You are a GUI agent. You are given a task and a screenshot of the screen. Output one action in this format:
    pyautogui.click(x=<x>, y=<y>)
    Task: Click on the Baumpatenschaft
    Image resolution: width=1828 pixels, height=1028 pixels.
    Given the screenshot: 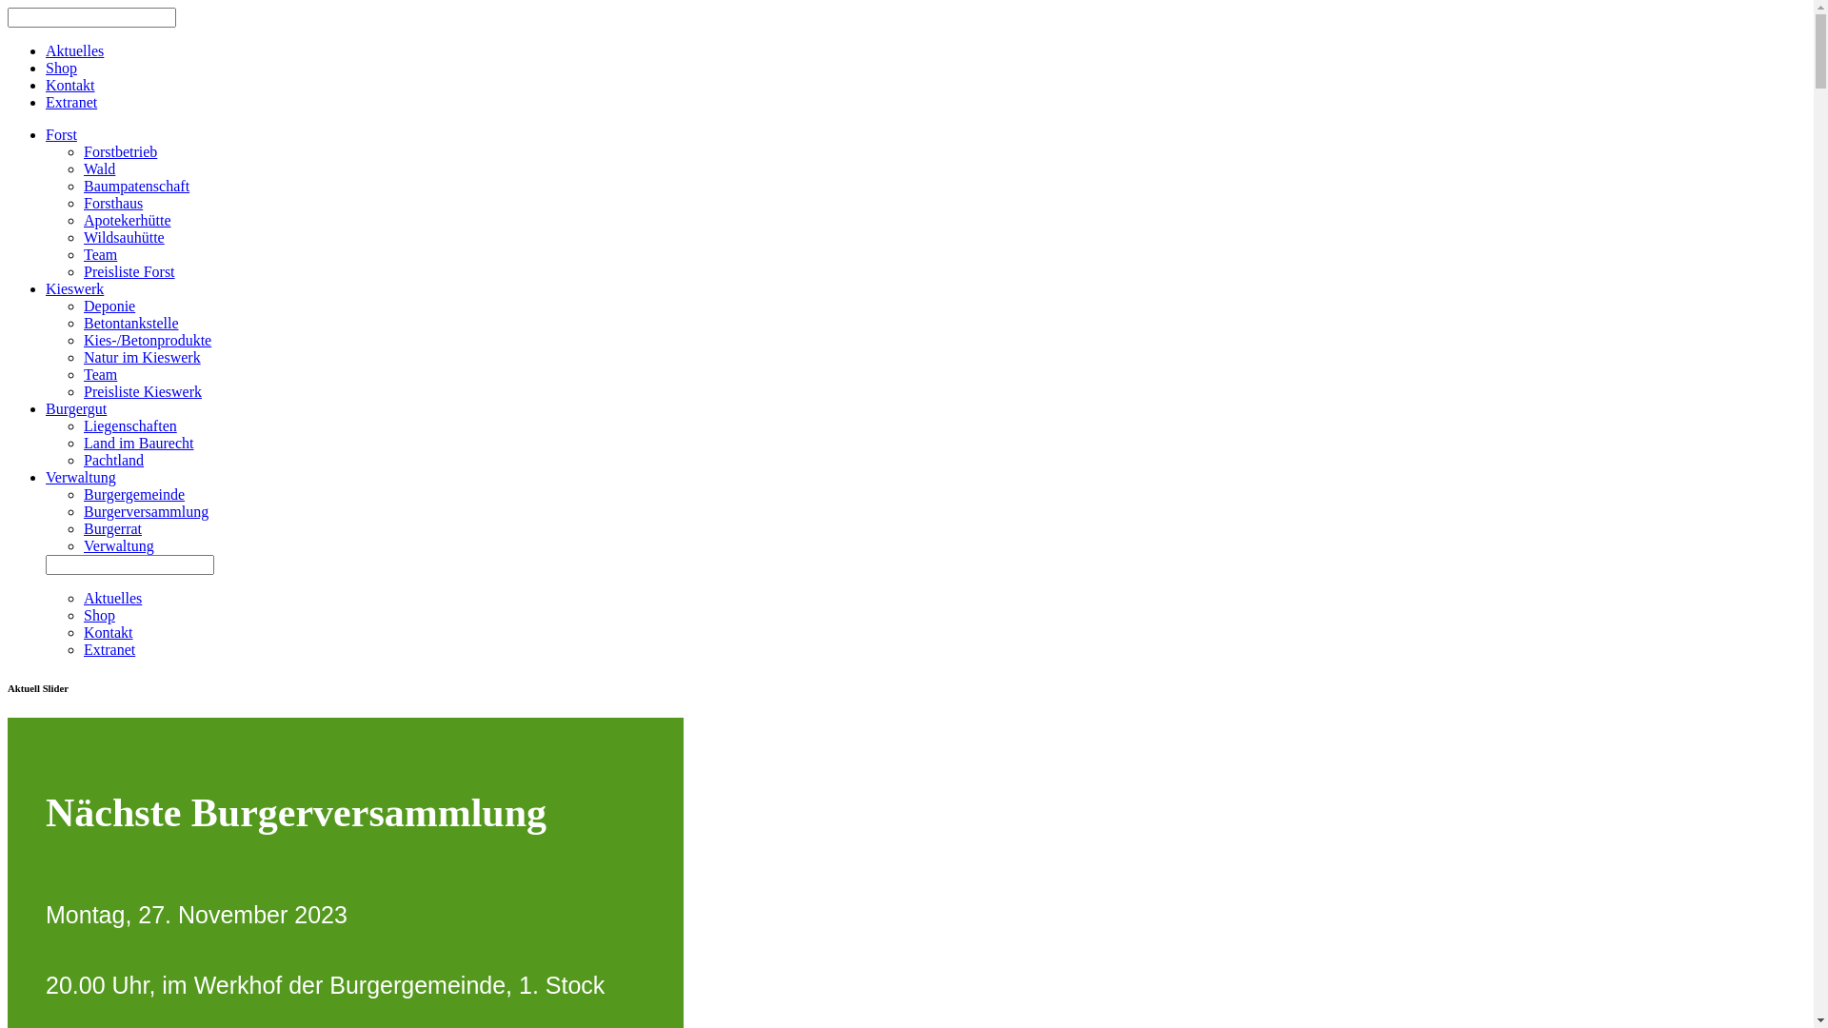 What is the action you would take?
    pyautogui.click(x=137, y=186)
    